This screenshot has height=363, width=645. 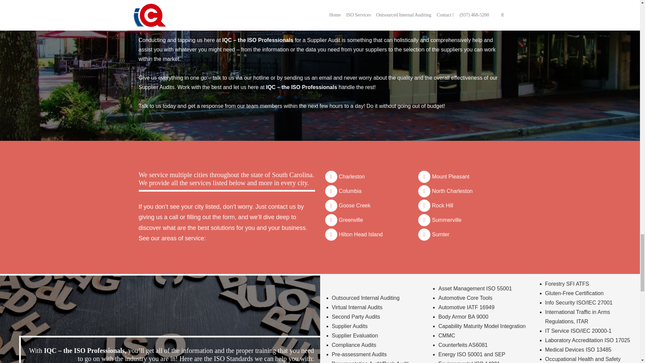 I want to click on Hilton Head Island, so click(x=360, y=235).